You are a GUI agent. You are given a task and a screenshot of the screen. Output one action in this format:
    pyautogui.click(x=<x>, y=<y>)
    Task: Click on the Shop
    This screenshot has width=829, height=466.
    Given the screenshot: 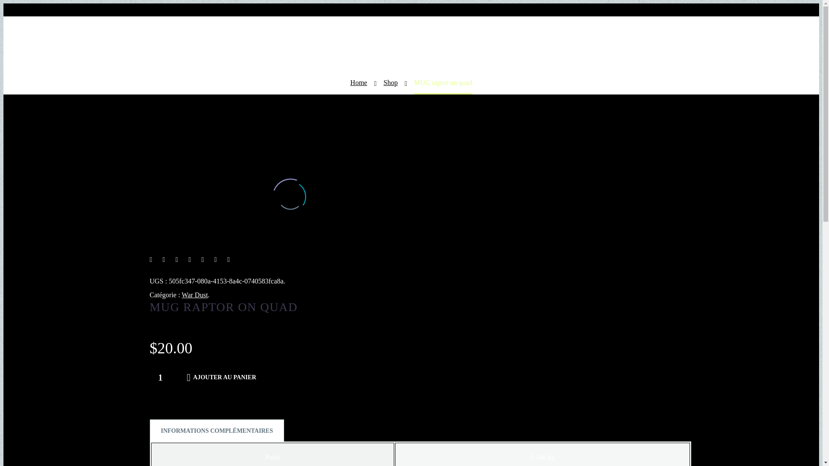 What is the action you would take?
    pyautogui.click(x=390, y=82)
    